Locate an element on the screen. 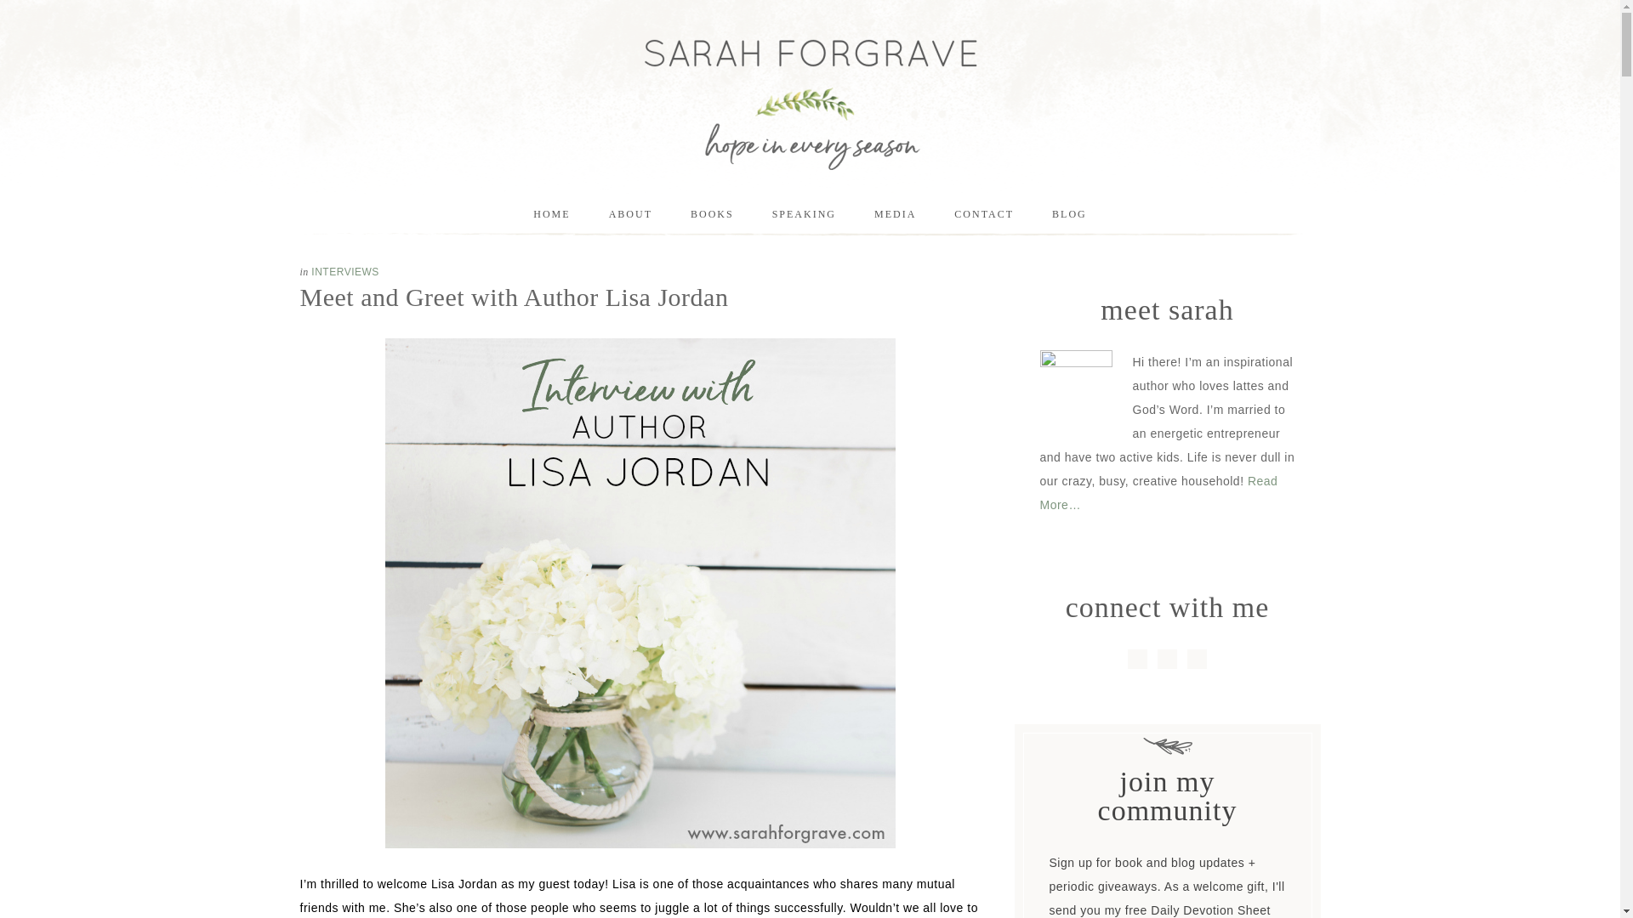  INTERVIEWS is located at coordinates (345, 272).